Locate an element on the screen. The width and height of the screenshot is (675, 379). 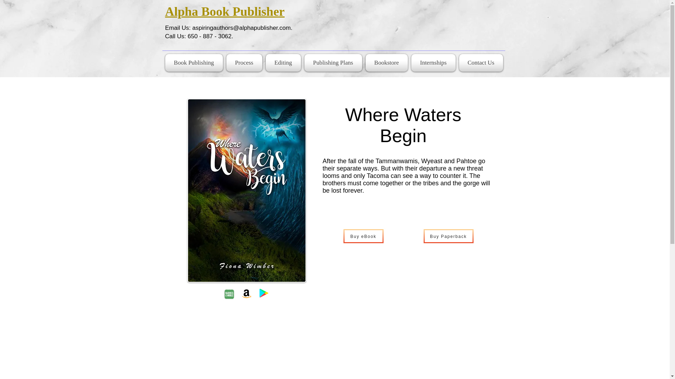
Process is located at coordinates (244, 63).